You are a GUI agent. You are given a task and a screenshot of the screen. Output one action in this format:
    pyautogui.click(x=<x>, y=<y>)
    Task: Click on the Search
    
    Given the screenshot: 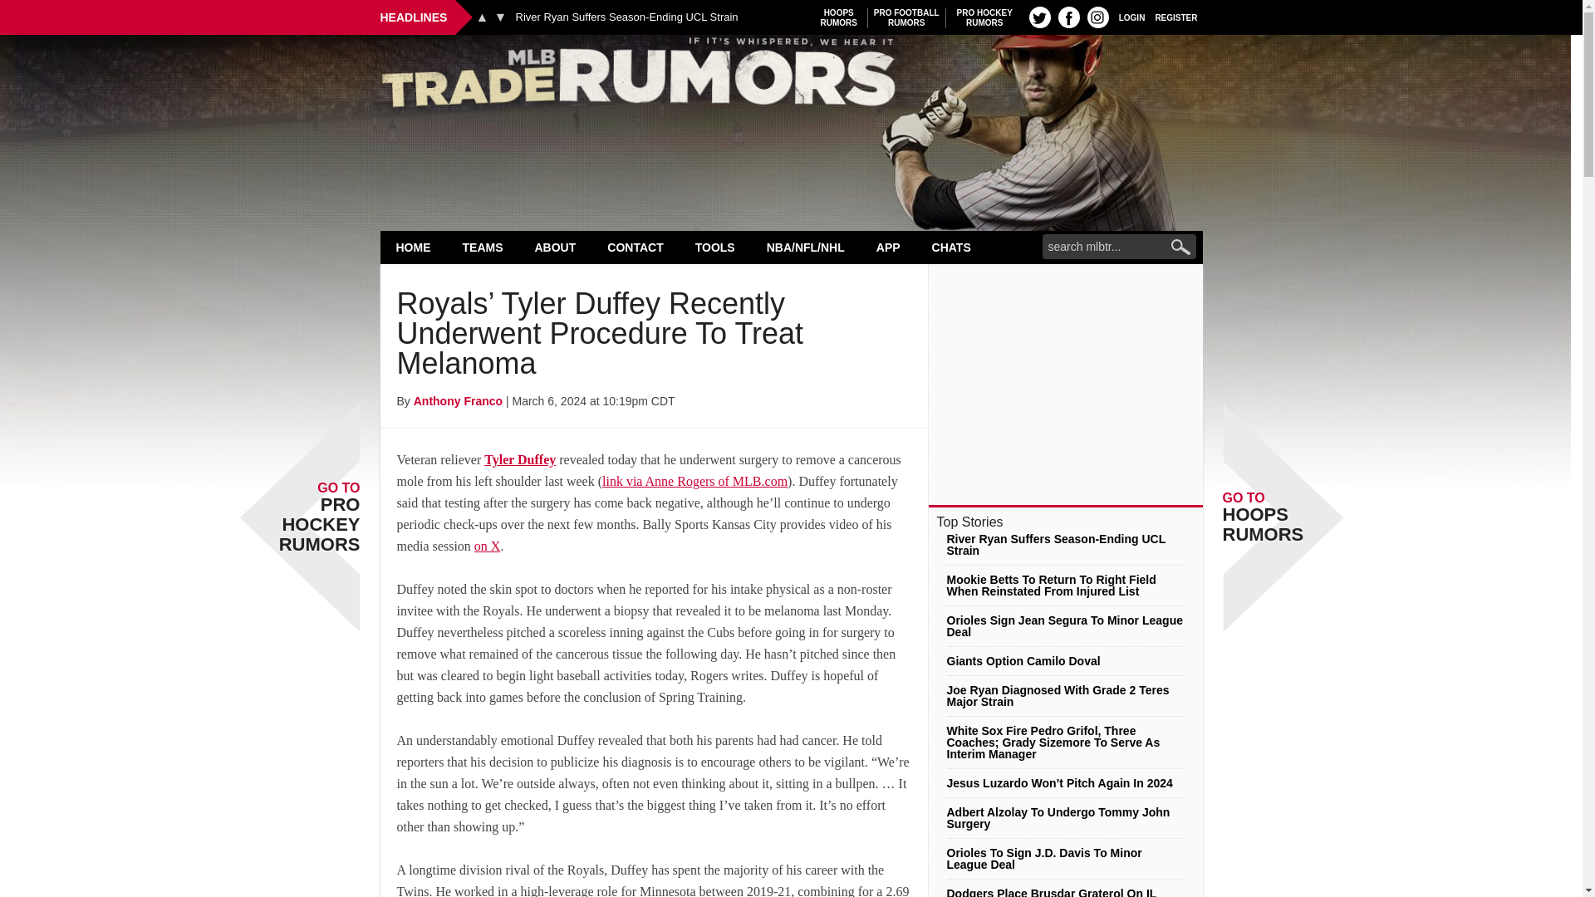 What is the action you would take?
    pyautogui.click(x=906, y=17)
    